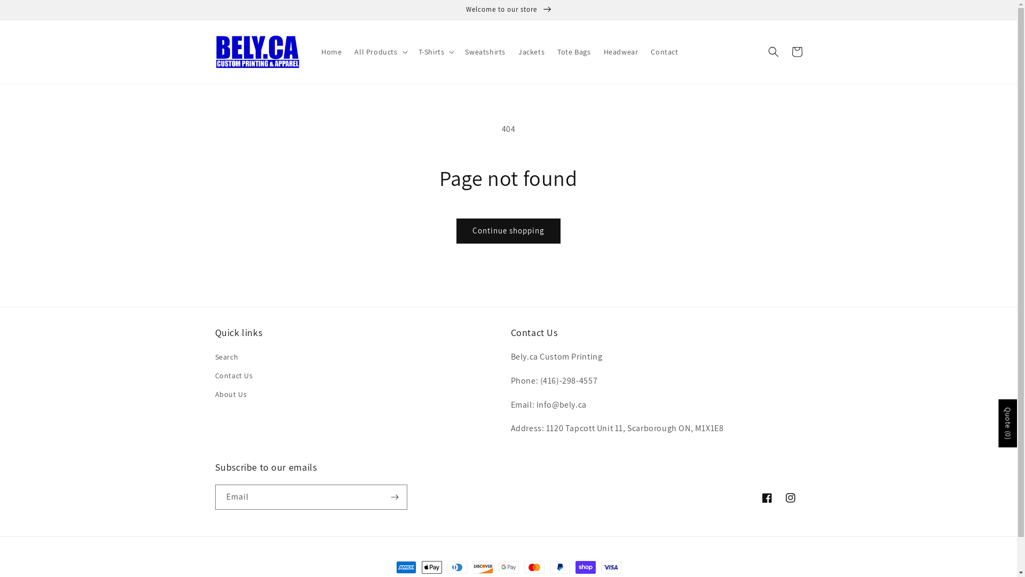 This screenshot has height=577, width=1025. What do you see at coordinates (234, 376) in the screenshot?
I see `Contact Us` at bounding box center [234, 376].